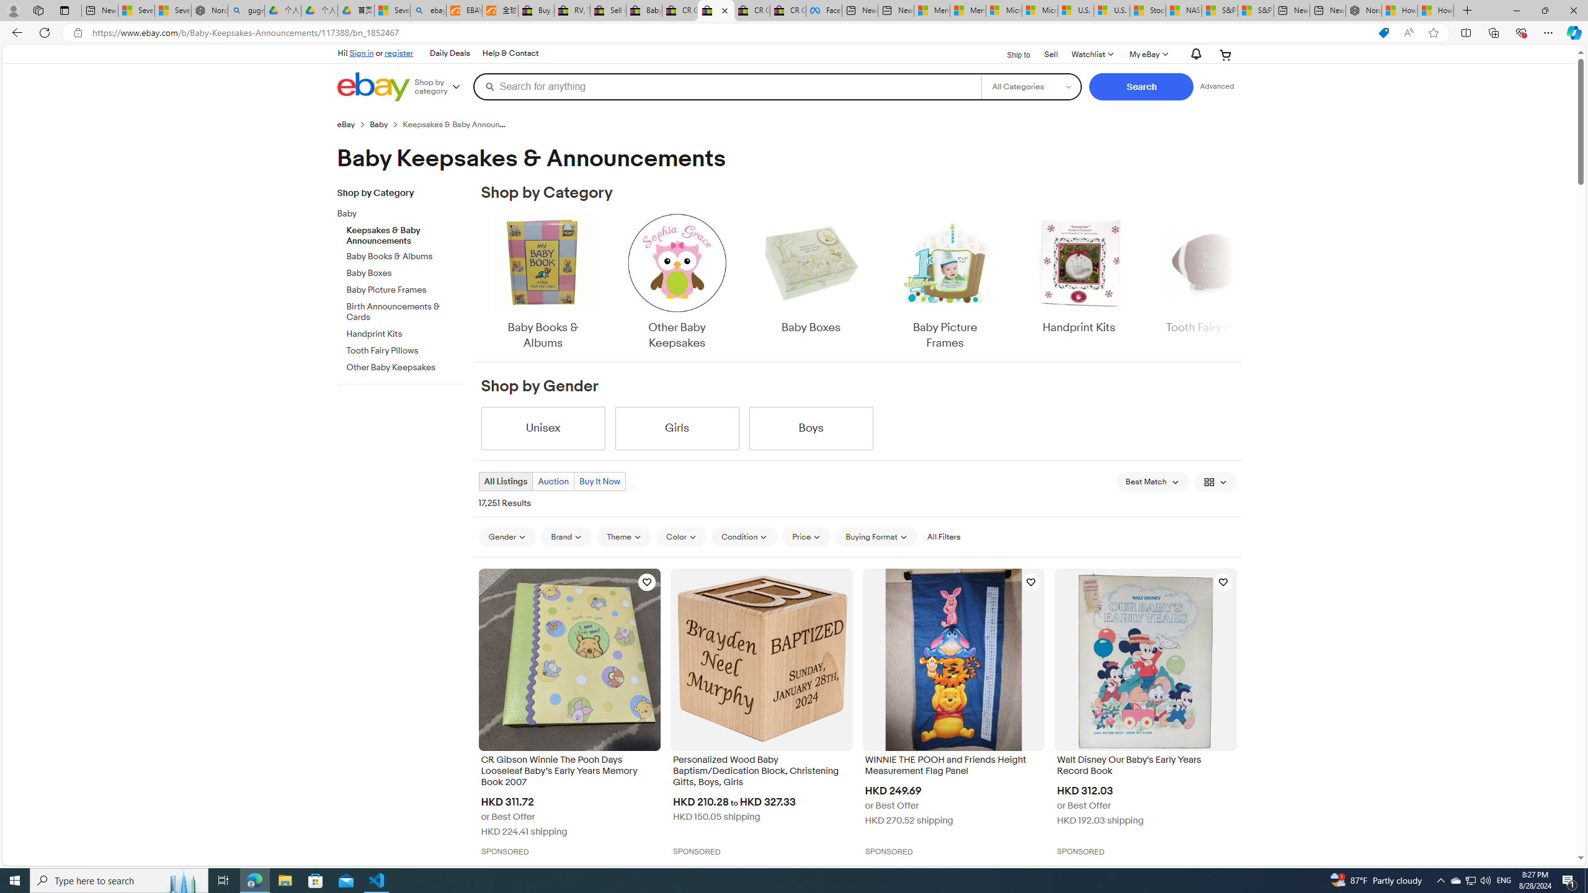 The height and width of the screenshot is (893, 1588). I want to click on Baby, so click(406, 212).